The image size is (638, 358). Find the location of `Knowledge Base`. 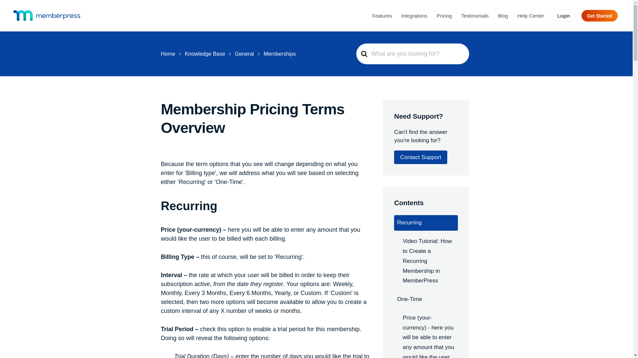

Knowledge Base is located at coordinates (205, 54).